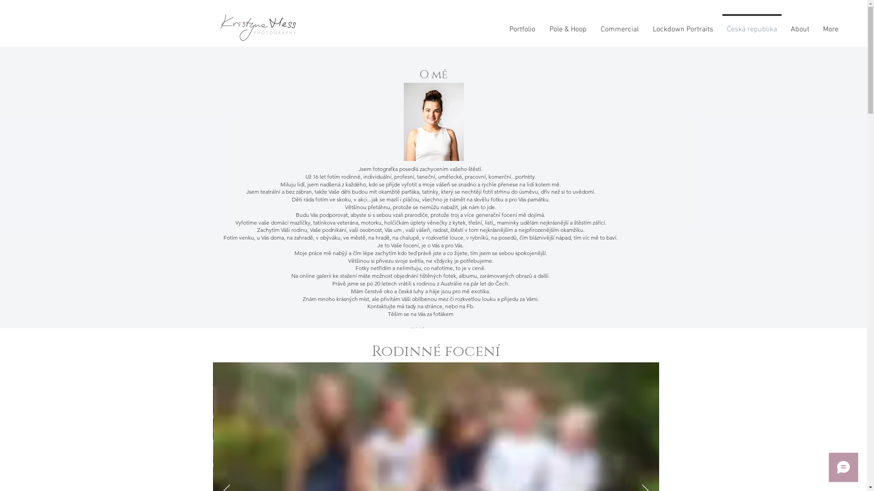 The width and height of the screenshot is (874, 491). What do you see at coordinates (620, 25) in the screenshot?
I see `Commercial` at bounding box center [620, 25].